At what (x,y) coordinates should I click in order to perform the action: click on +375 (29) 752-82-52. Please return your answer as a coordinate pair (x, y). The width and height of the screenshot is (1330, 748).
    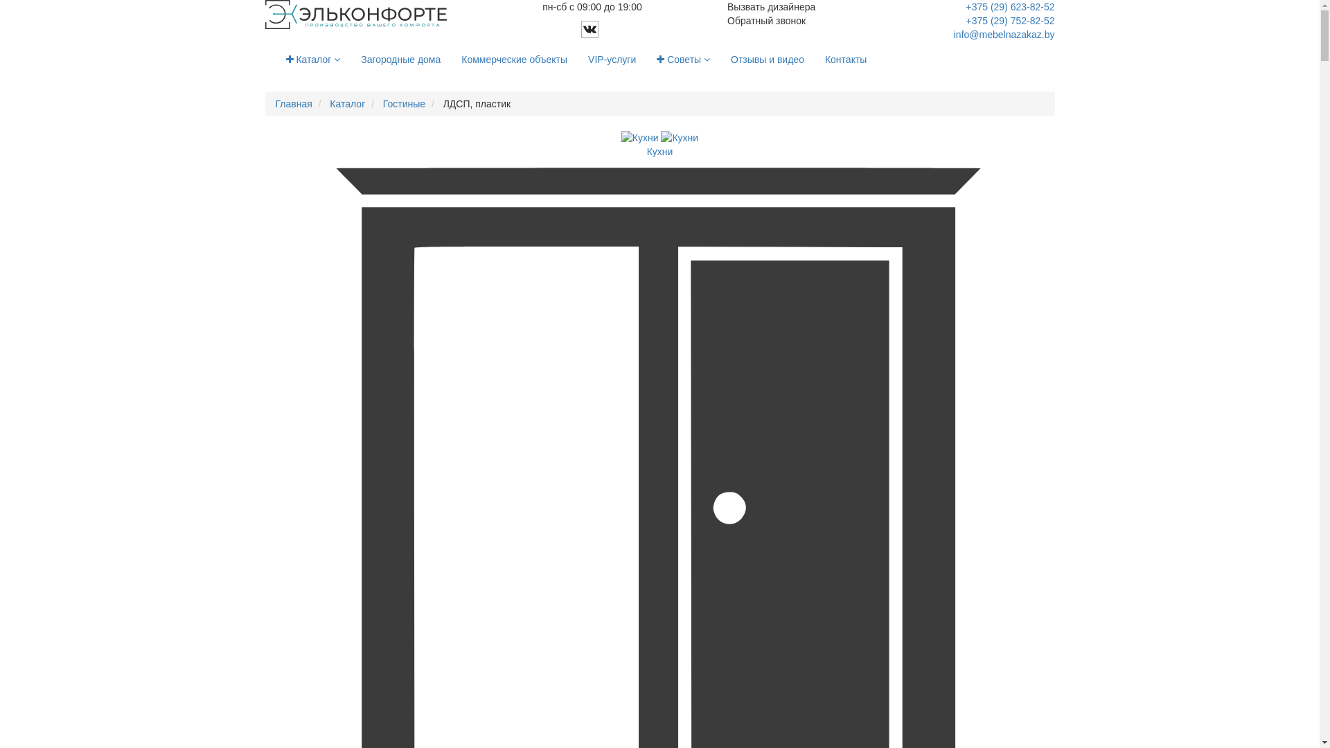
    Looking at the image, I should click on (1010, 21).